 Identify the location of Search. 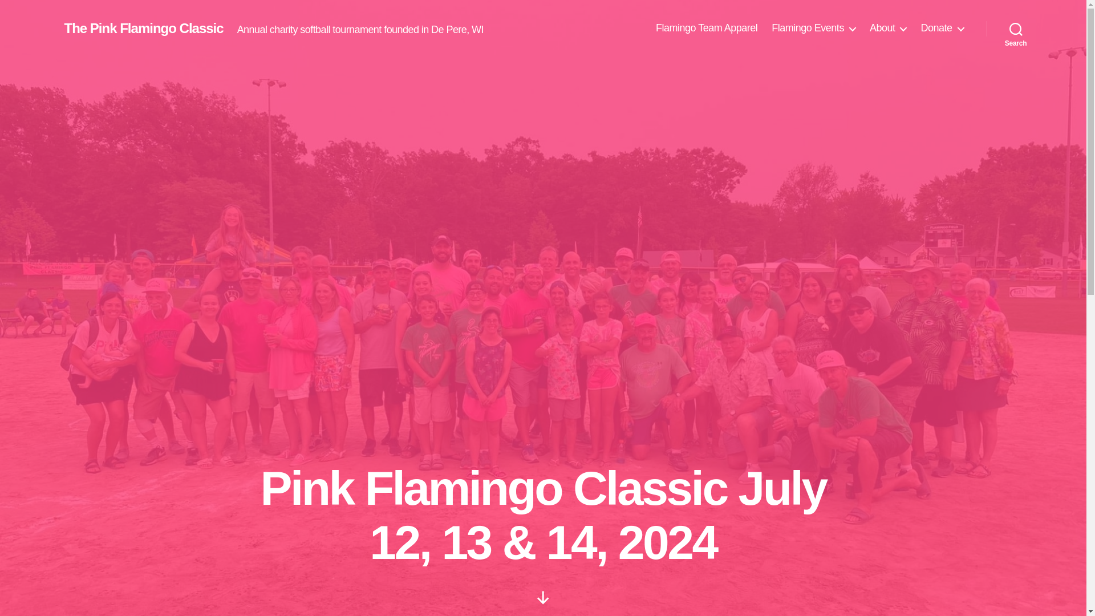
(1016, 29).